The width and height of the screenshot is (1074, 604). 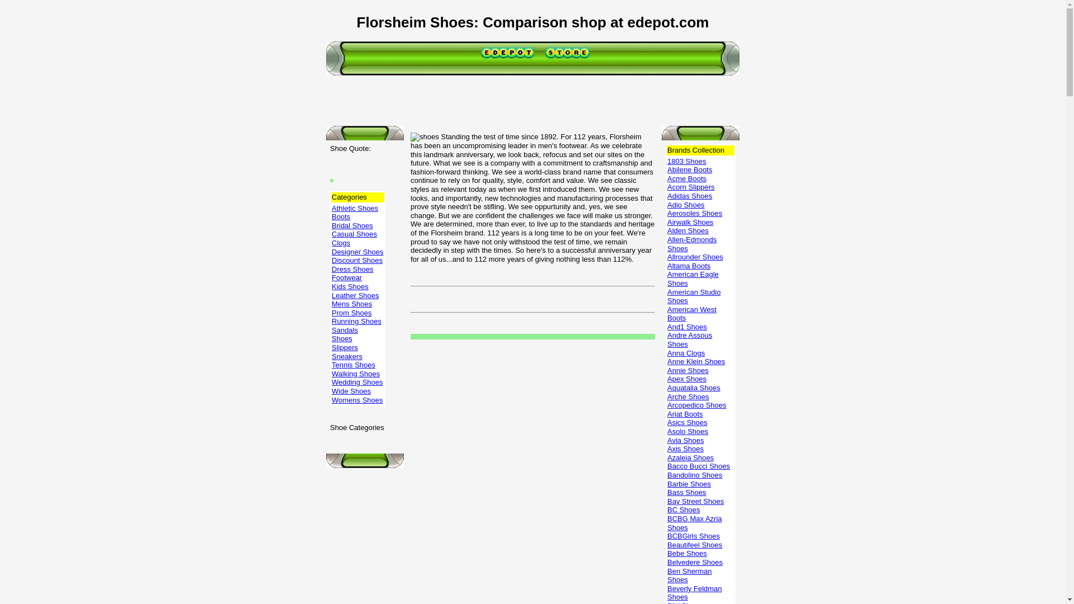 I want to click on Shoes, so click(x=342, y=339).